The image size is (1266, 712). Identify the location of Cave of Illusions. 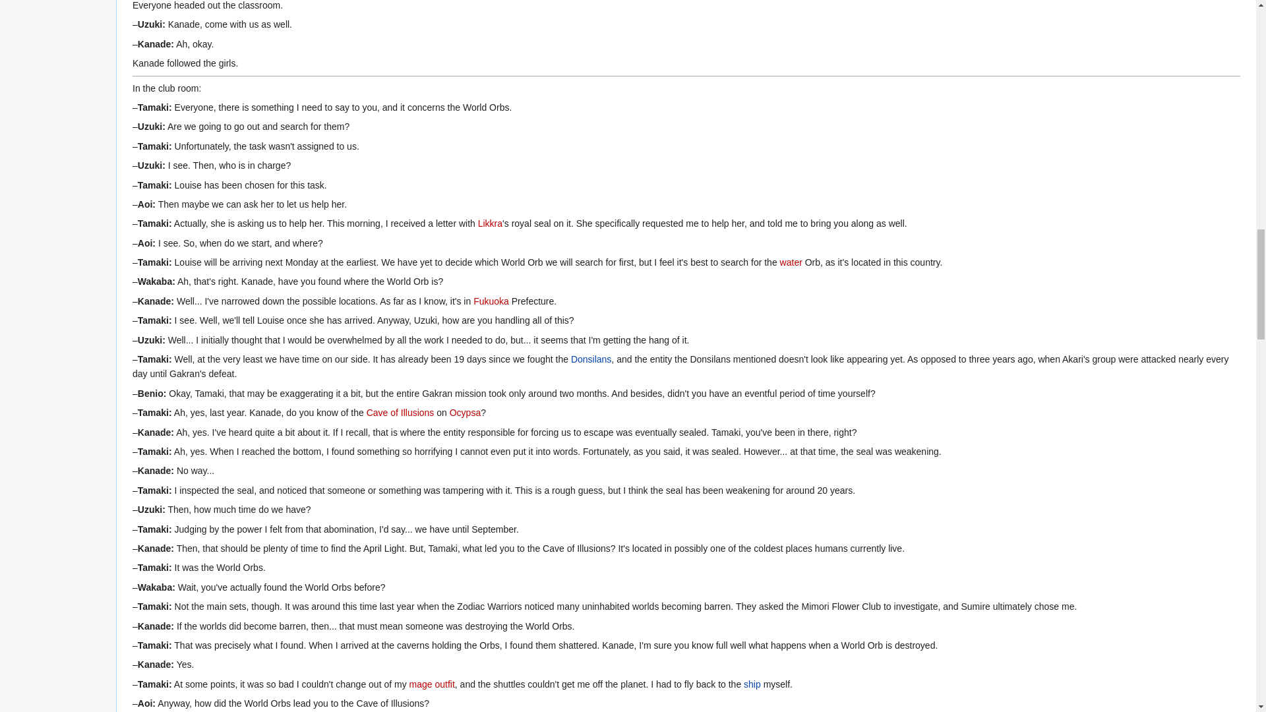
(400, 412).